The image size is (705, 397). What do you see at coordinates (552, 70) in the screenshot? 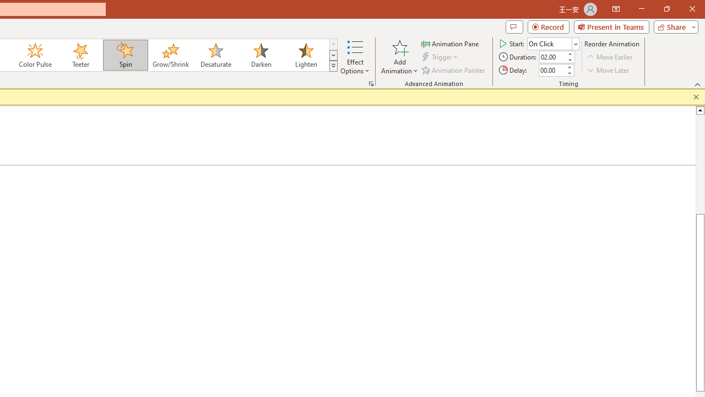
I see `Animation Delay` at bounding box center [552, 70].